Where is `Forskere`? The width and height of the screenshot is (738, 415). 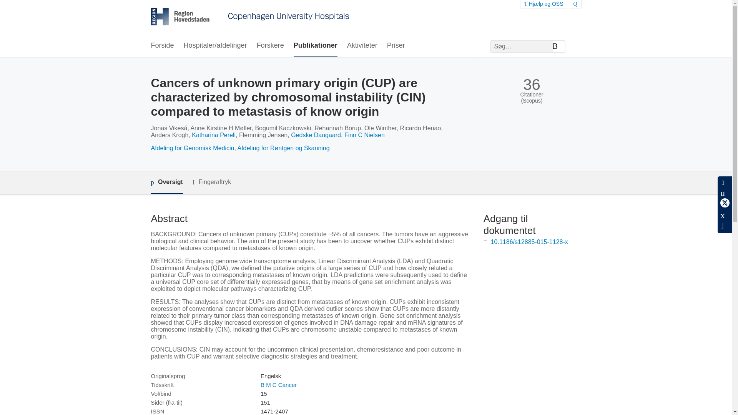
Forskere is located at coordinates (271, 46).